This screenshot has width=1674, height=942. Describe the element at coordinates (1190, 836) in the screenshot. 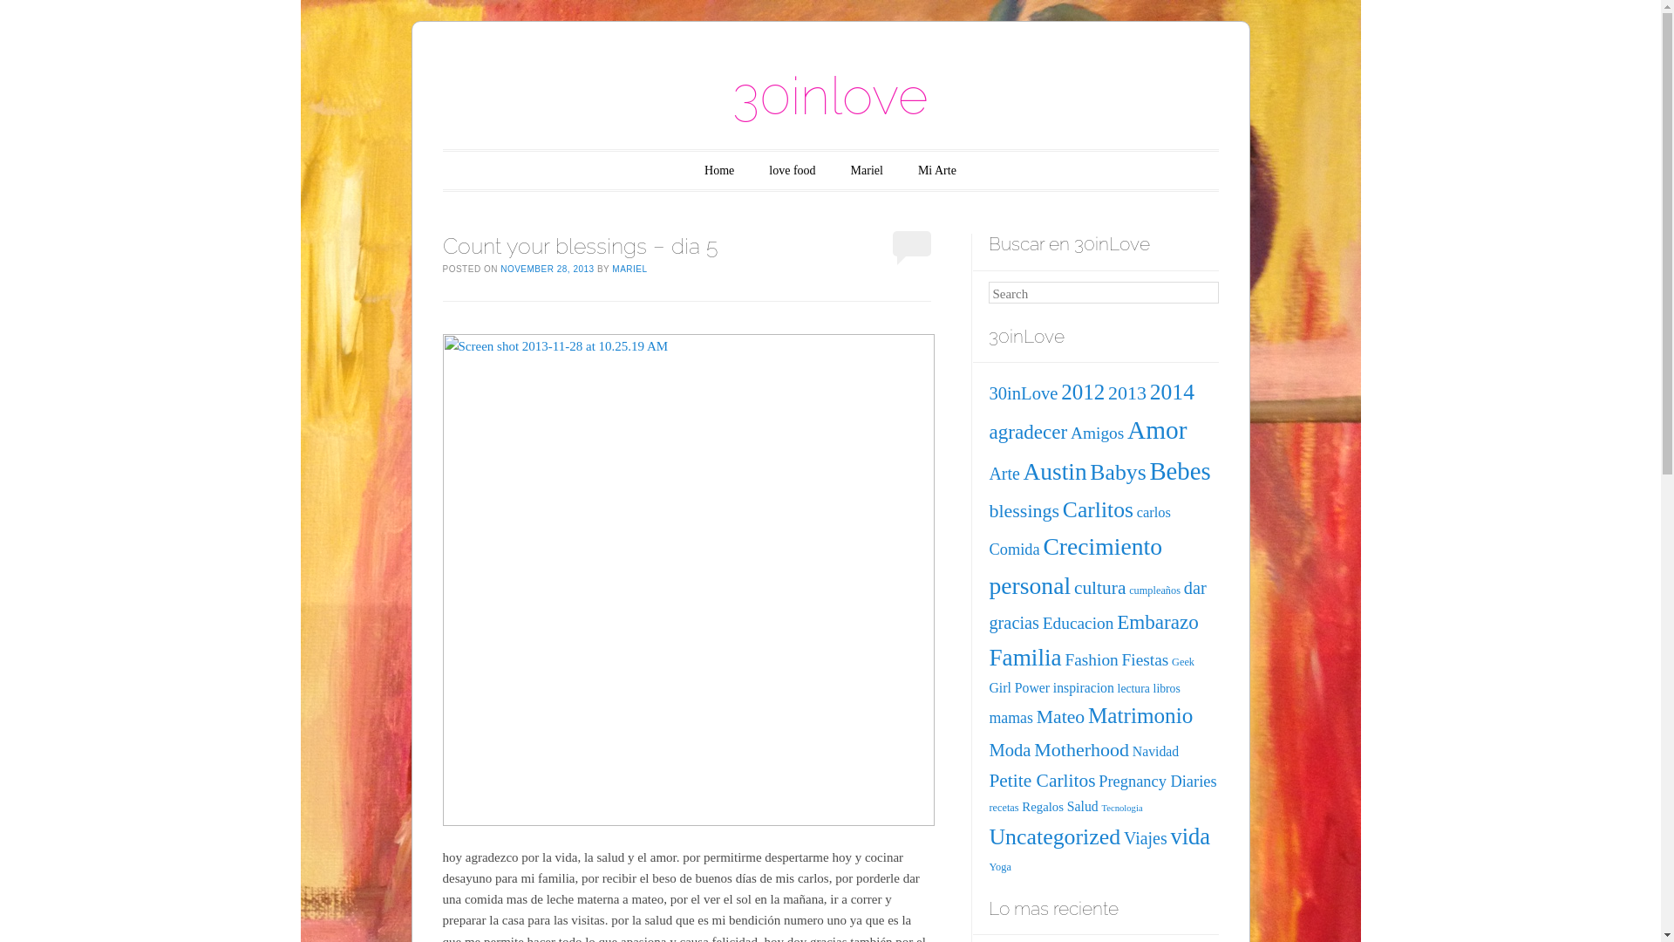

I see `vida` at that location.